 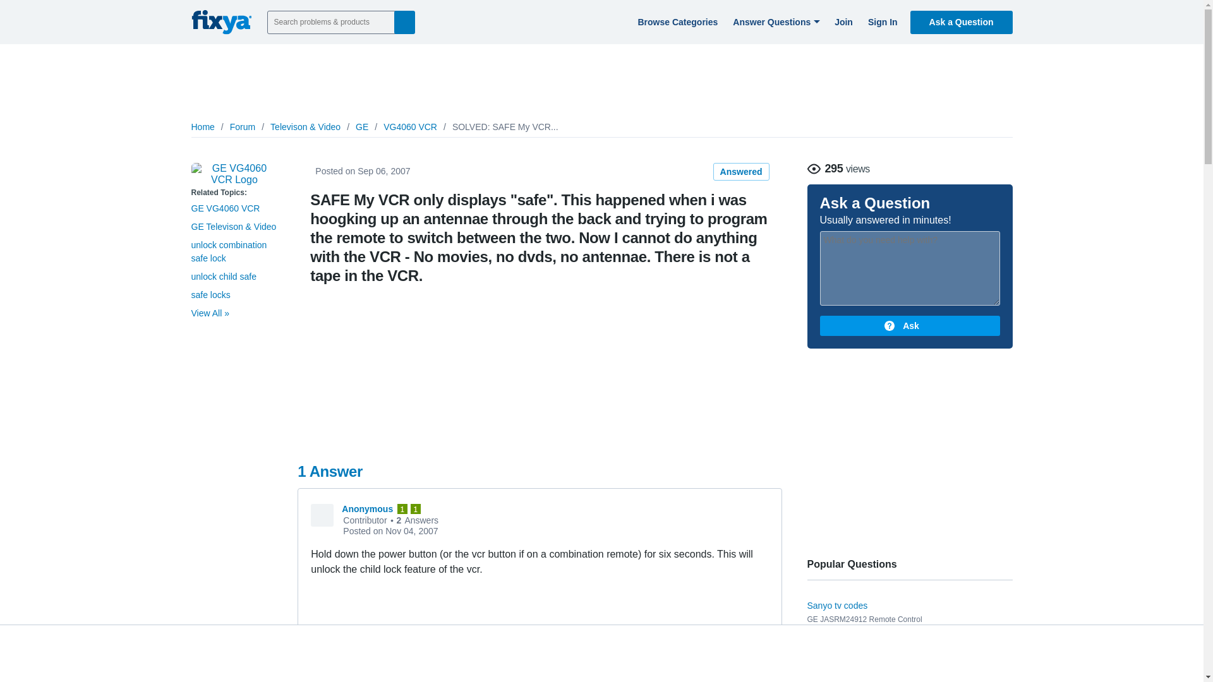 What do you see at coordinates (409, 127) in the screenshot?
I see `VG4060 VCR` at bounding box center [409, 127].